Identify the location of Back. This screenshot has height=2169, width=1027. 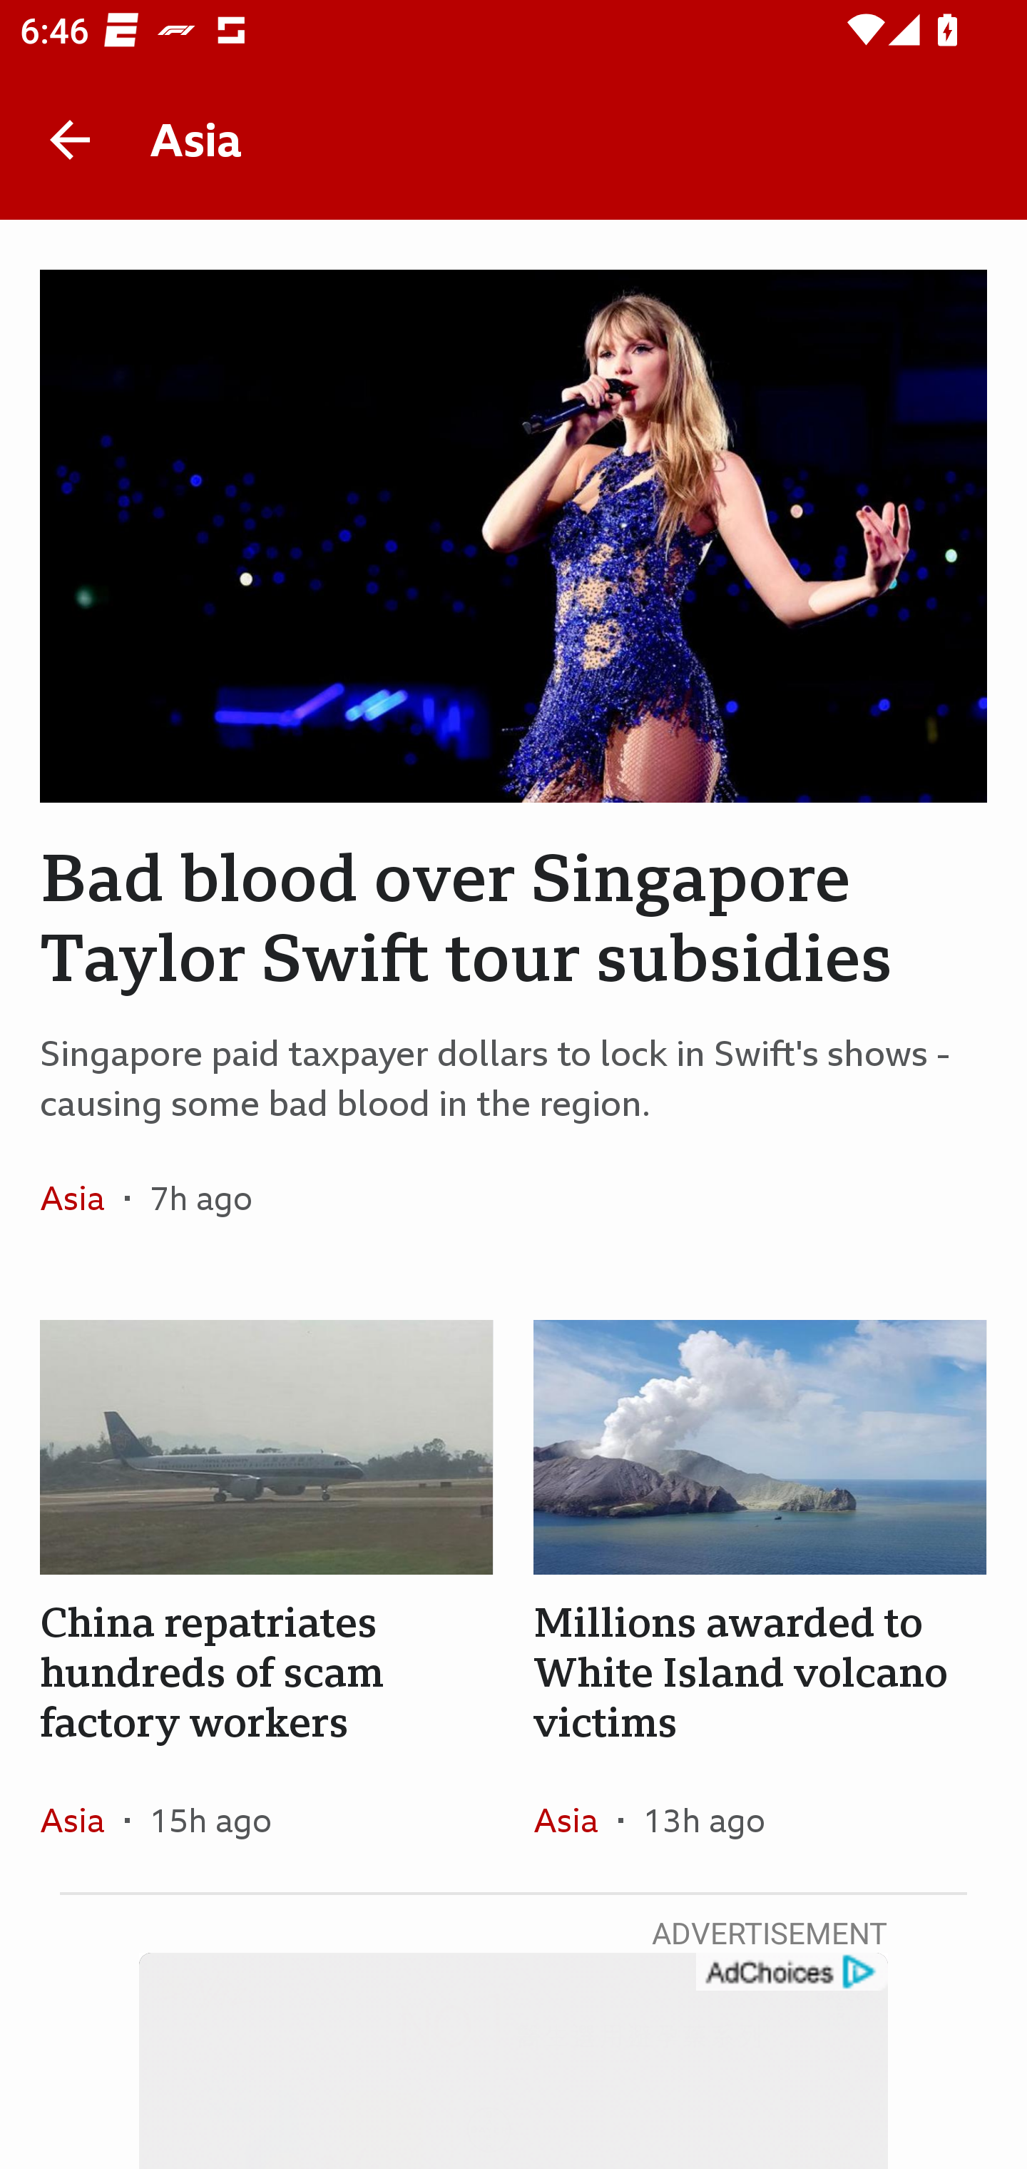
(70, 140).